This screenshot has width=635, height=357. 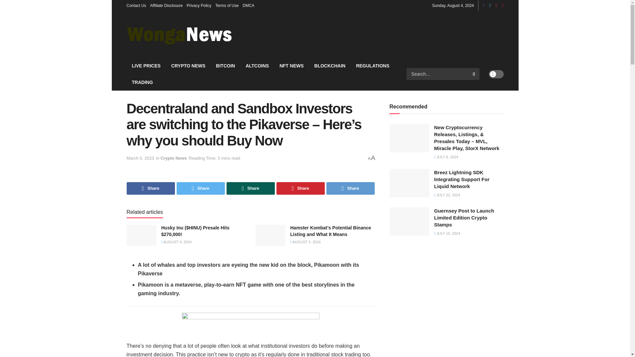 What do you see at coordinates (248, 5) in the screenshot?
I see `DMCA` at bounding box center [248, 5].